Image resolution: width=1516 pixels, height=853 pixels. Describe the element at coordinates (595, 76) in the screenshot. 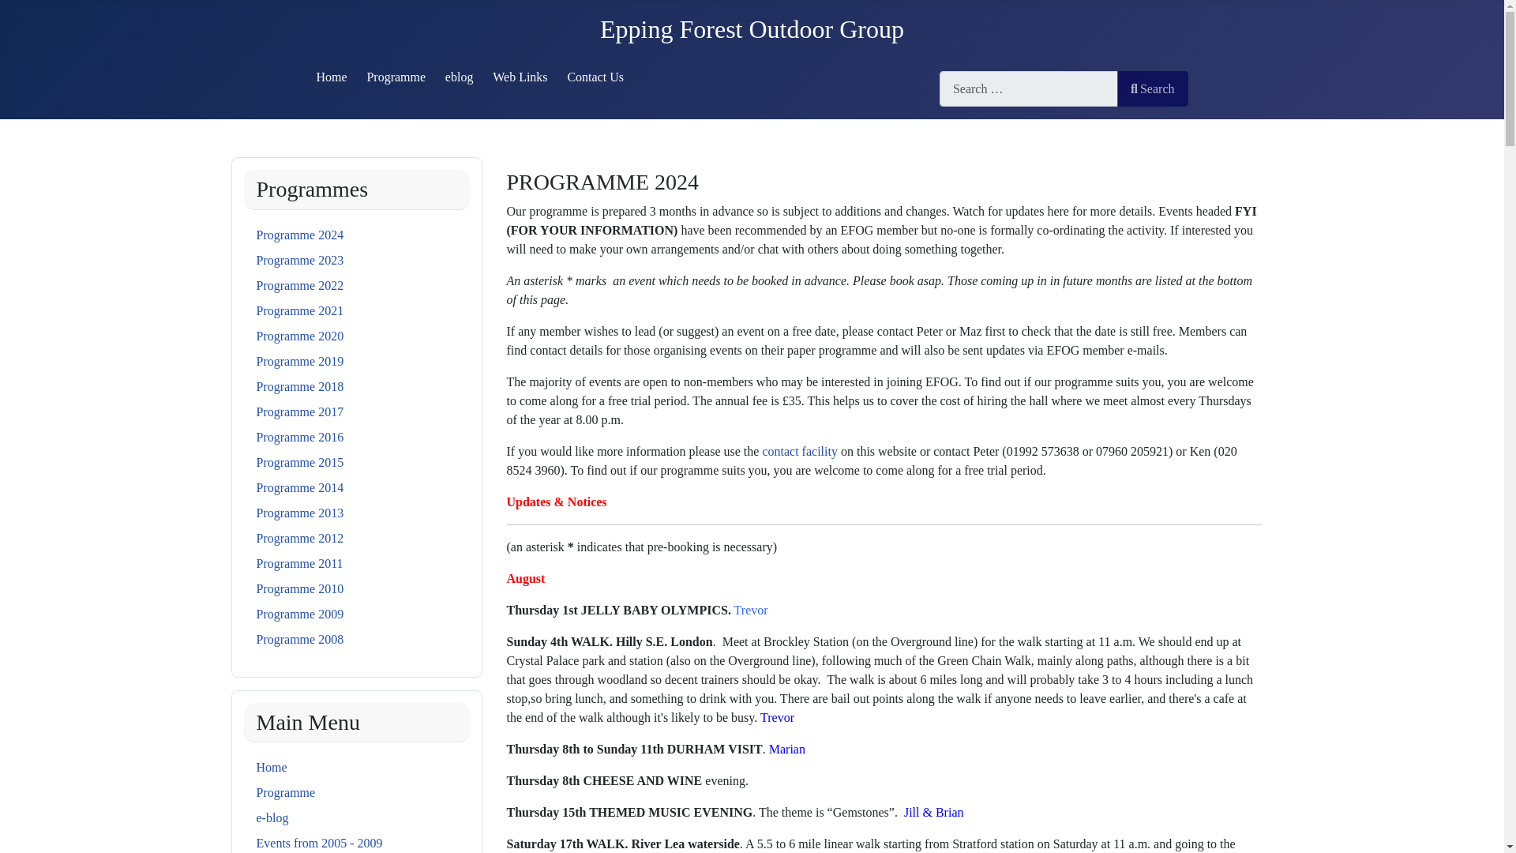

I see `Contact Us` at that location.